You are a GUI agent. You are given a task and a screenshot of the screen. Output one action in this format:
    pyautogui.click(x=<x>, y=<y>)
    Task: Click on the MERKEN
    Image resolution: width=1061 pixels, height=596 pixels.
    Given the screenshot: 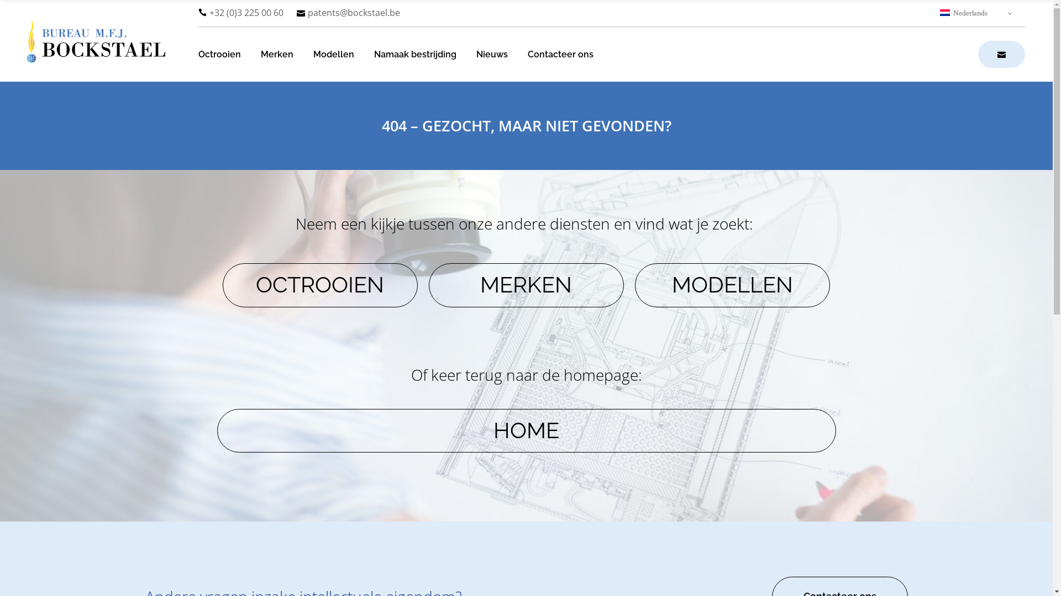 What is the action you would take?
    pyautogui.click(x=526, y=285)
    